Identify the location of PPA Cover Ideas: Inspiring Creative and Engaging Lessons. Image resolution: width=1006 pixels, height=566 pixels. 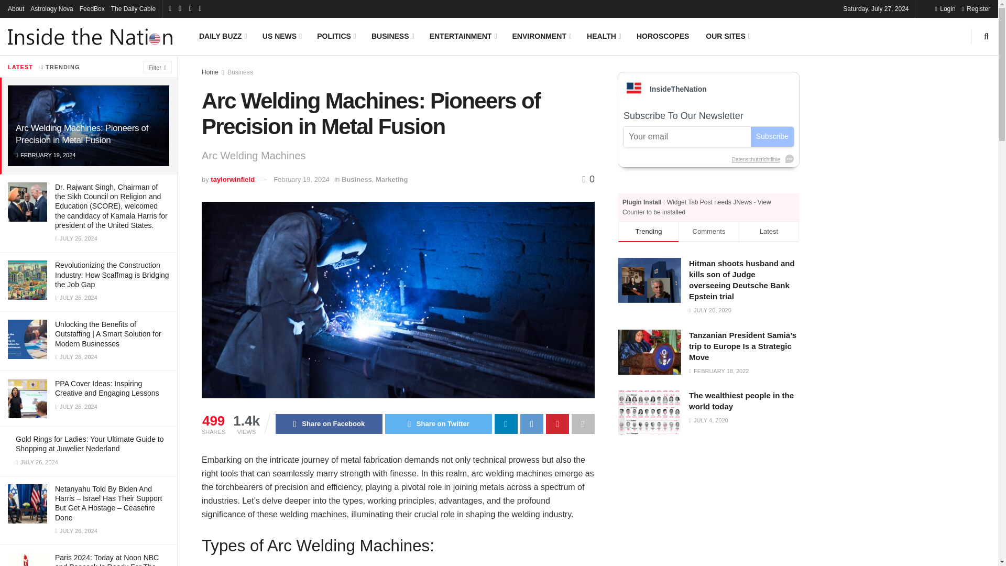
(107, 388).